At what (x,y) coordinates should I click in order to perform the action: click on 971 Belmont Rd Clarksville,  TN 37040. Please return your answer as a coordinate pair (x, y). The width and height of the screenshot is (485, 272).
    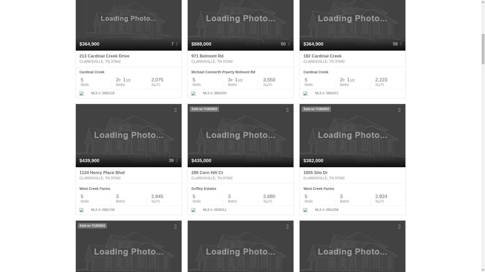
    Looking at the image, I should click on (240, 58).